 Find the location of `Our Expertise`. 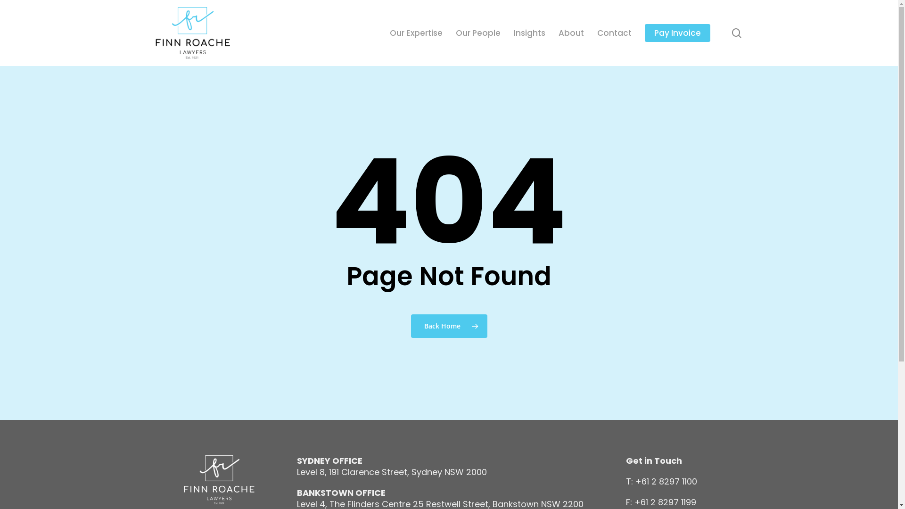

Our Expertise is located at coordinates (416, 33).